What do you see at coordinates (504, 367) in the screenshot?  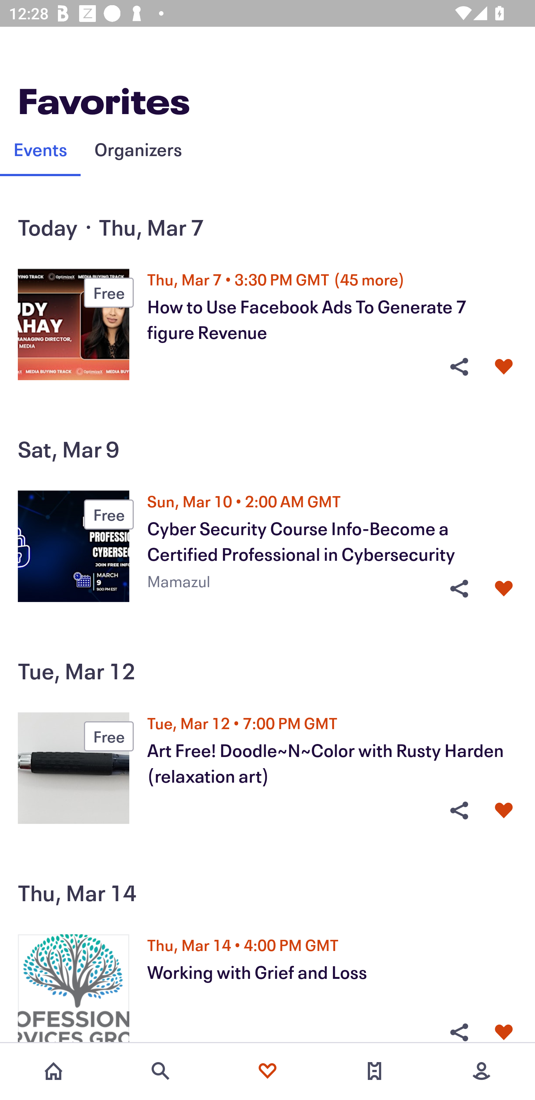 I see `Unlike event` at bounding box center [504, 367].